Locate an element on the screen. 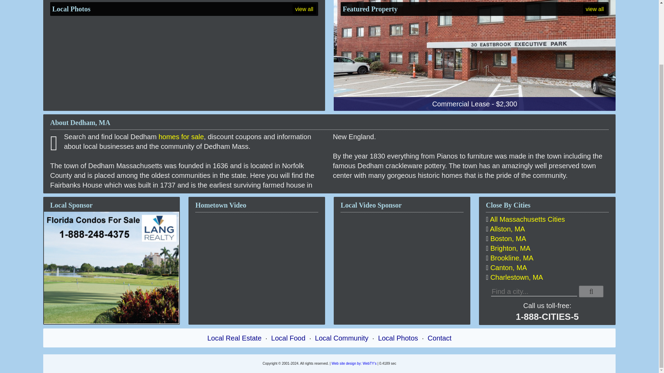 This screenshot has height=373, width=664. Allston, MA is located at coordinates (507, 229).